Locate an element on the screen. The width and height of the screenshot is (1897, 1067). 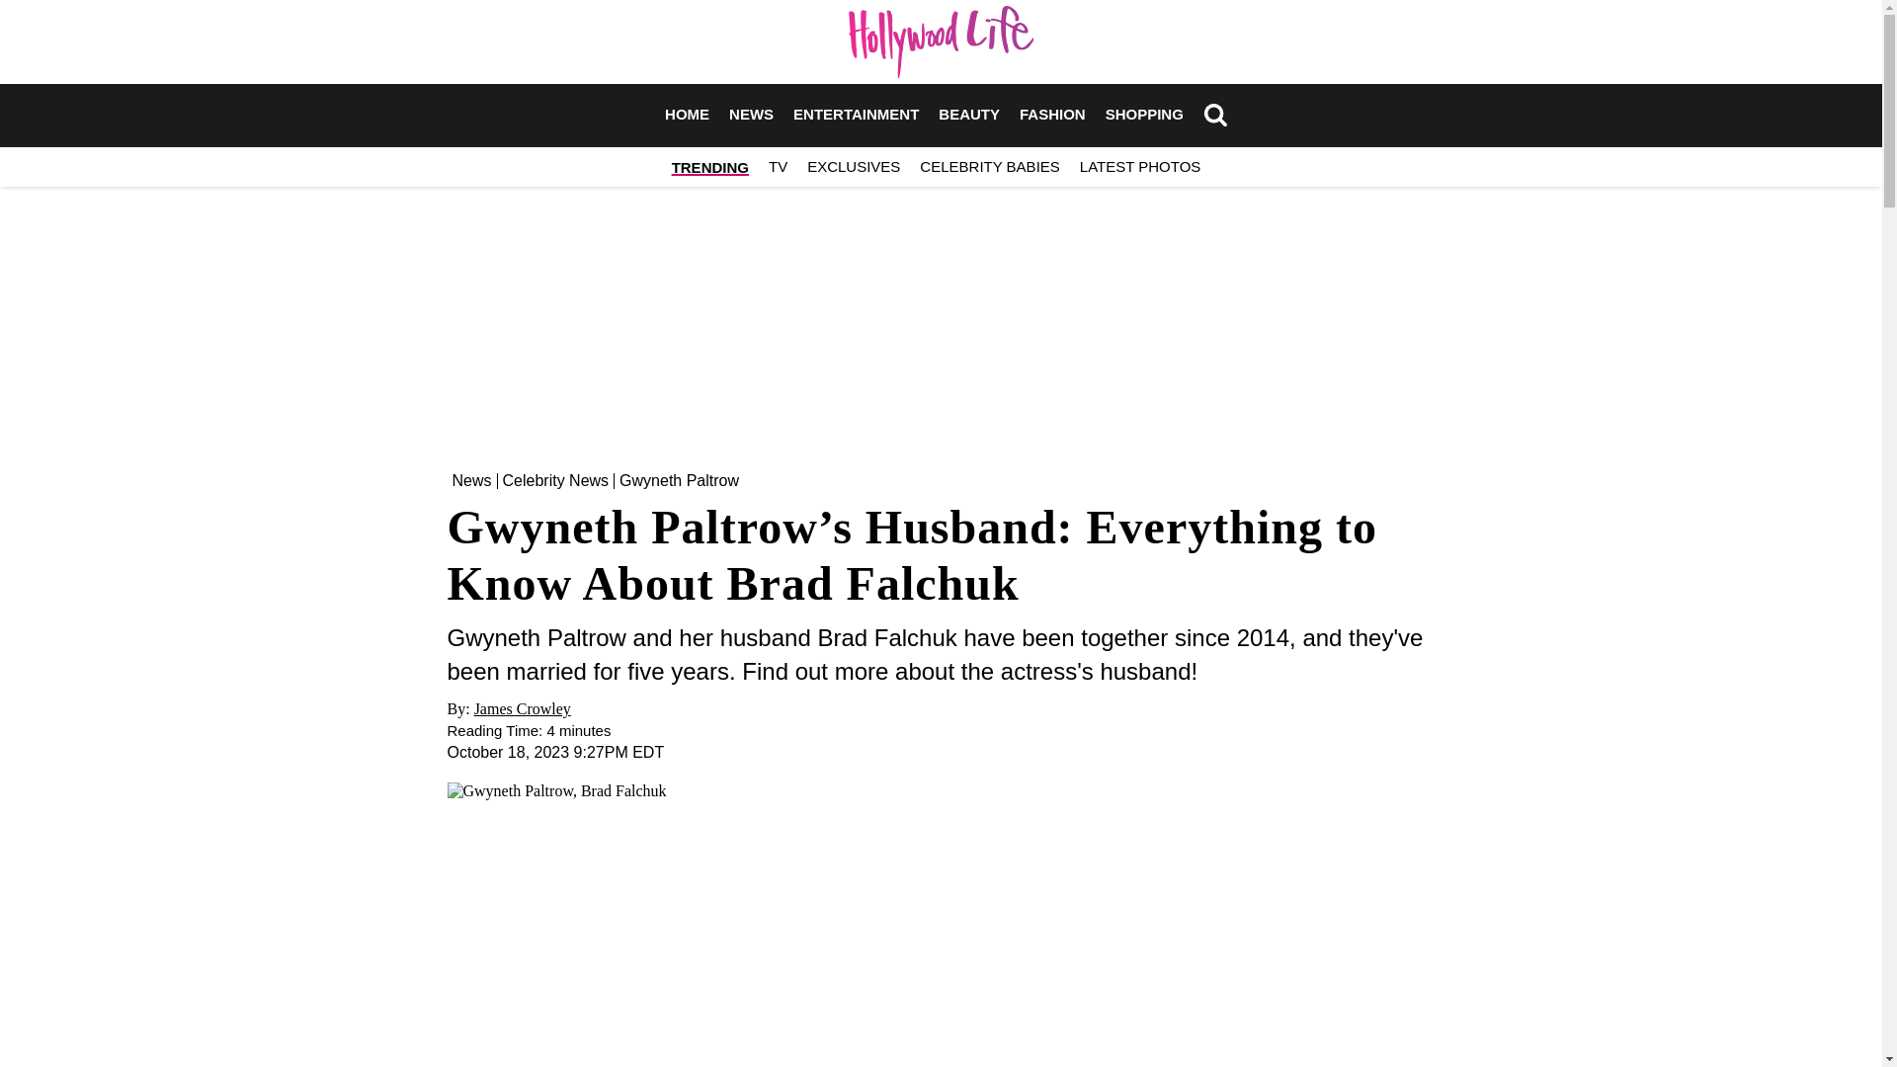
ENTERTAINMENT is located at coordinates (856, 115).